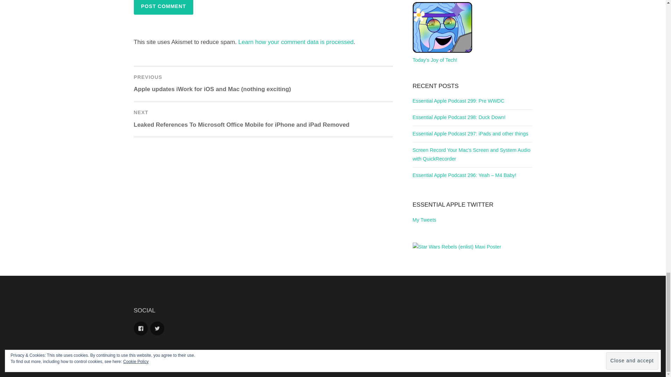 The width and height of the screenshot is (671, 377). Describe the element at coordinates (359, 364) in the screenshot. I see `TheFour Lite` at that location.